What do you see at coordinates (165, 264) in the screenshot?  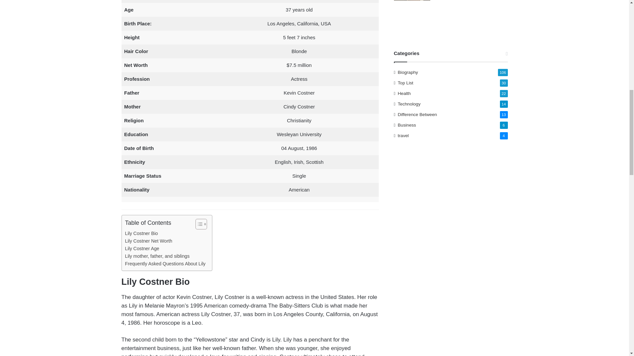 I see `Frequently Asked Questions About Lily` at bounding box center [165, 264].